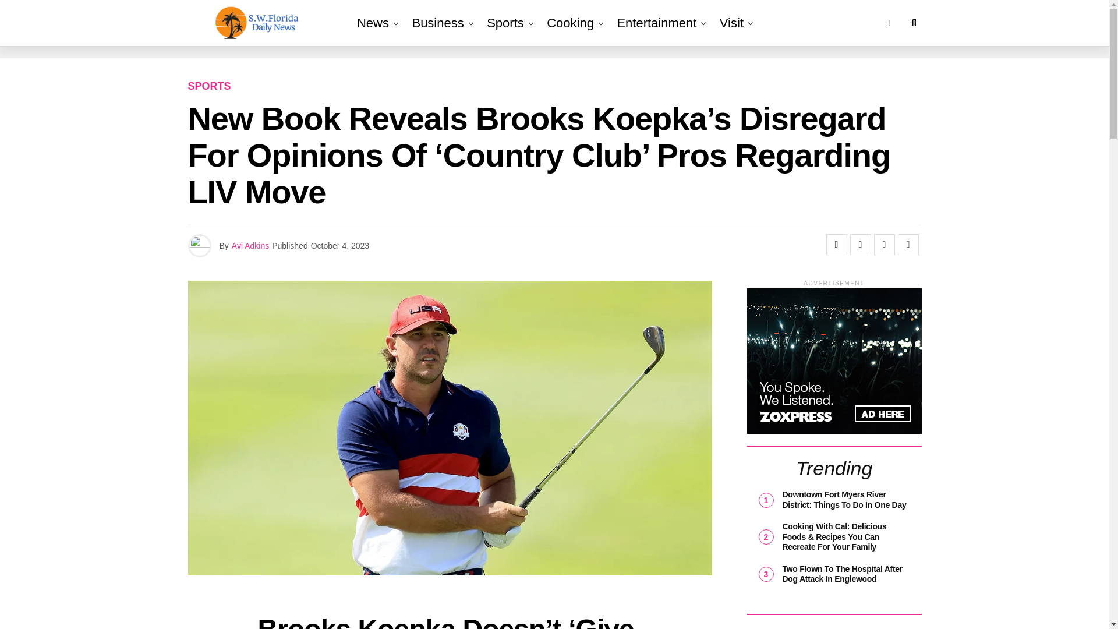 Image resolution: width=1118 pixels, height=629 pixels. What do you see at coordinates (437, 23) in the screenshot?
I see `Business` at bounding box center [437, 23].